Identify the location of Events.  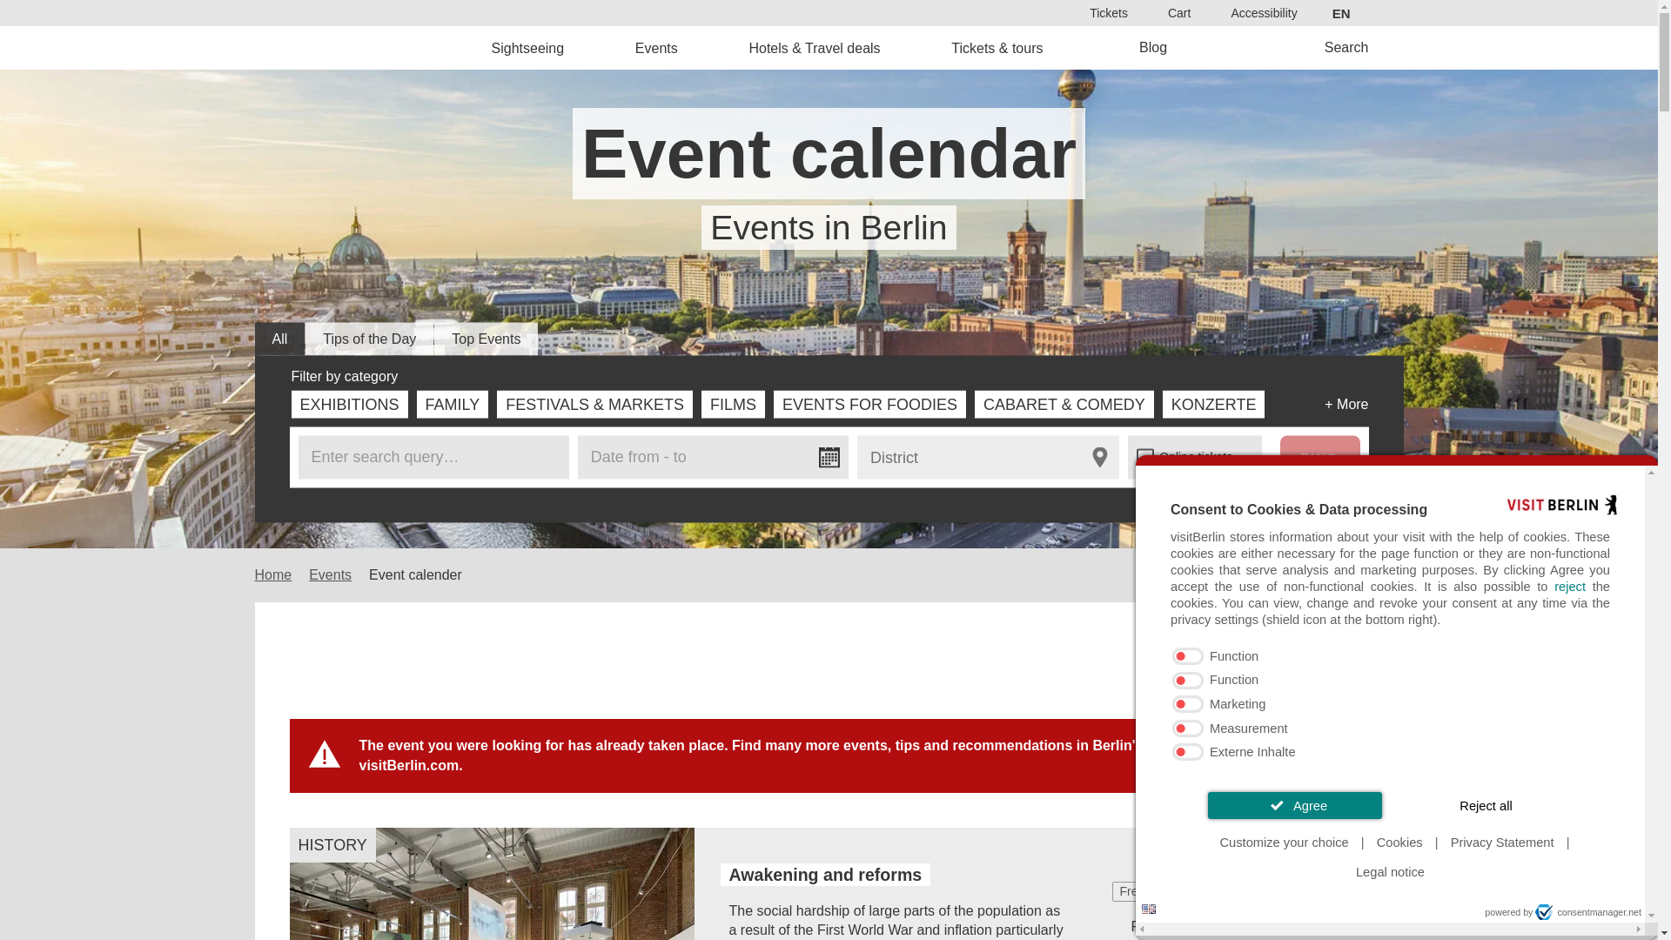
(656, 47).